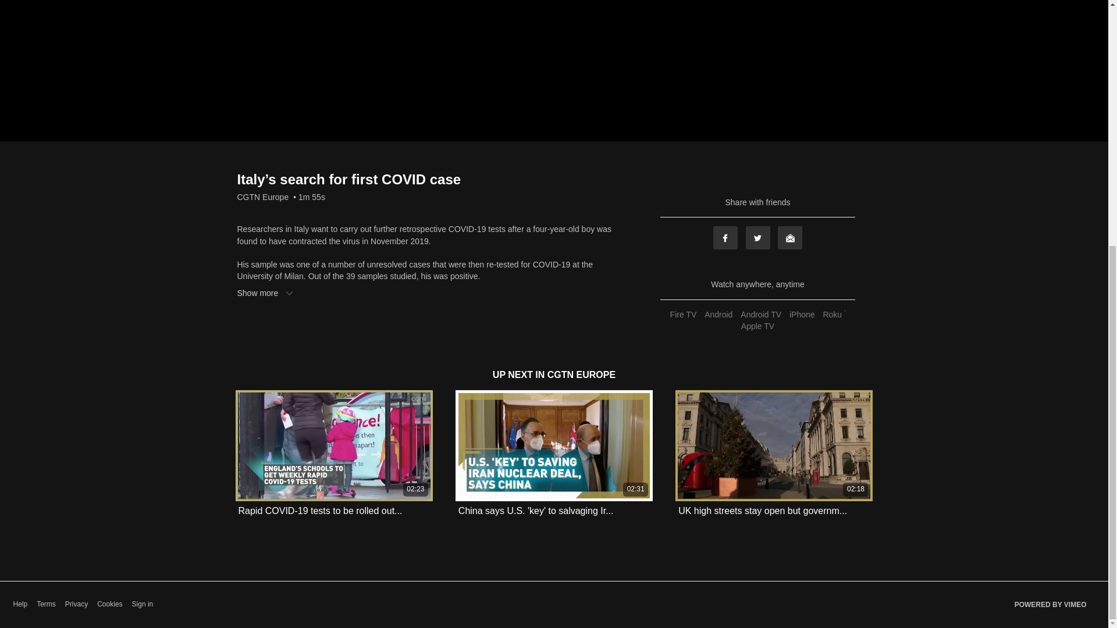 The width and height of the screenshot is (1117, 628). Describe the element at coordinates (320, 511) in the screenshot. I see `Rapid COVID-19 tests to be rolled out...` at that location.